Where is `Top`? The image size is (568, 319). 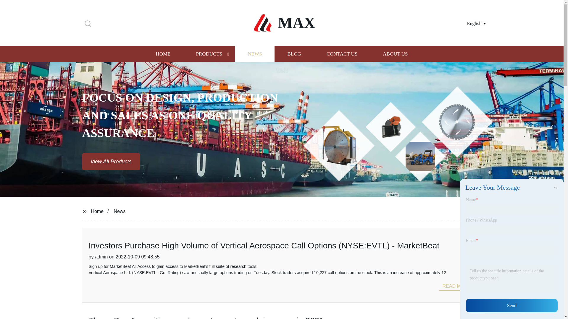
Top is located at coordinates (548, 302).